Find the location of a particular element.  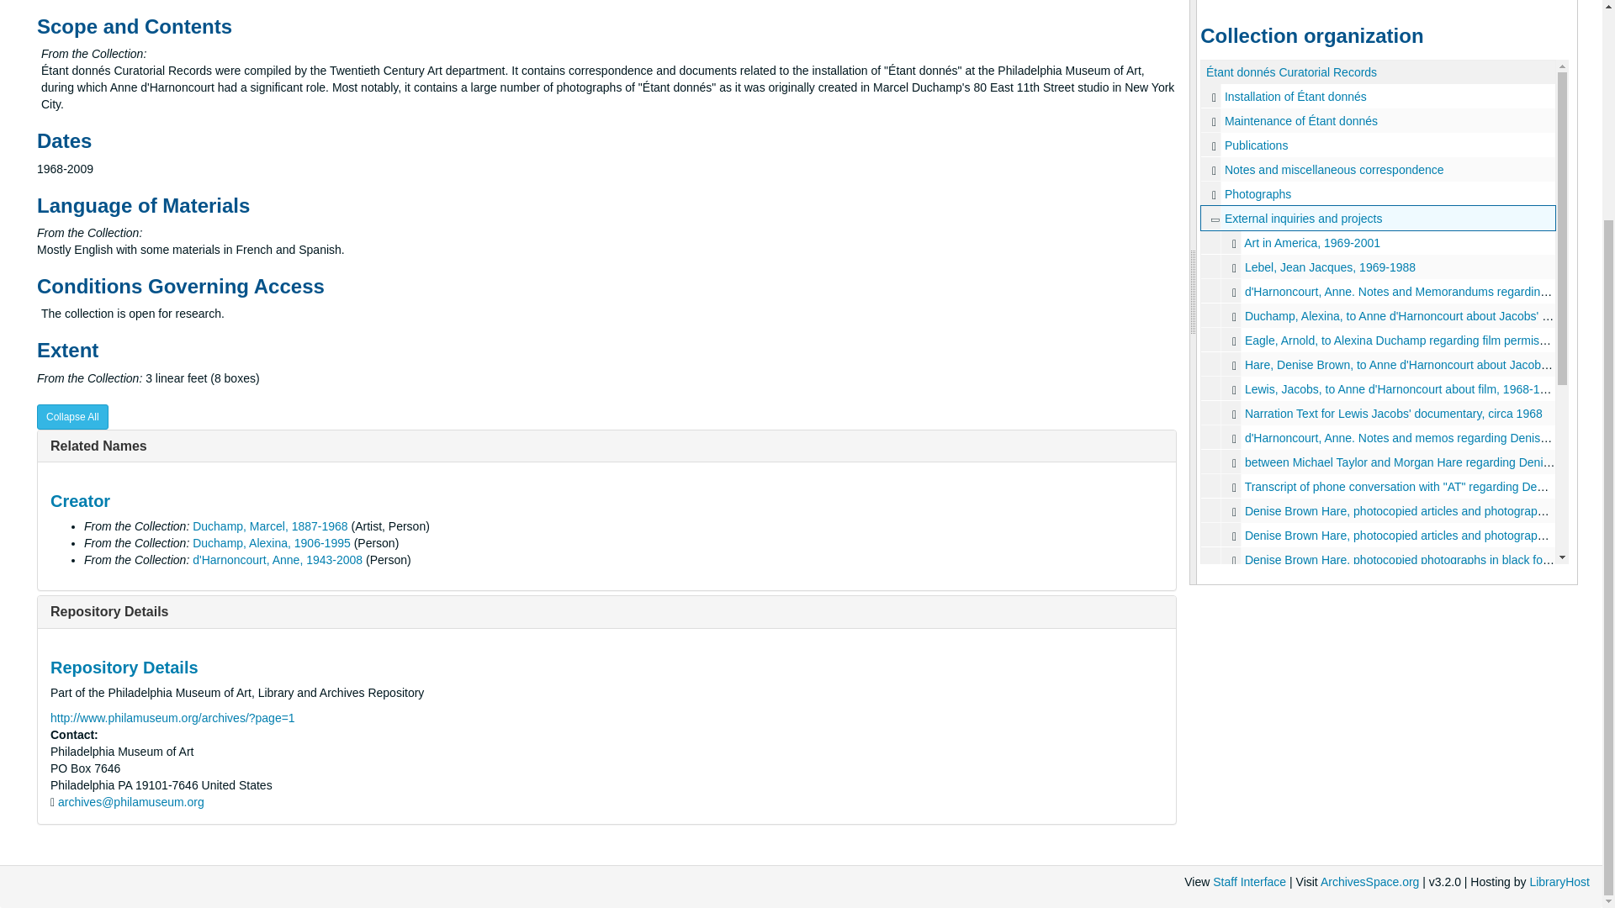

Narration Text for Lewis Jacobs' documentary is located at coordinates (1378, 414).